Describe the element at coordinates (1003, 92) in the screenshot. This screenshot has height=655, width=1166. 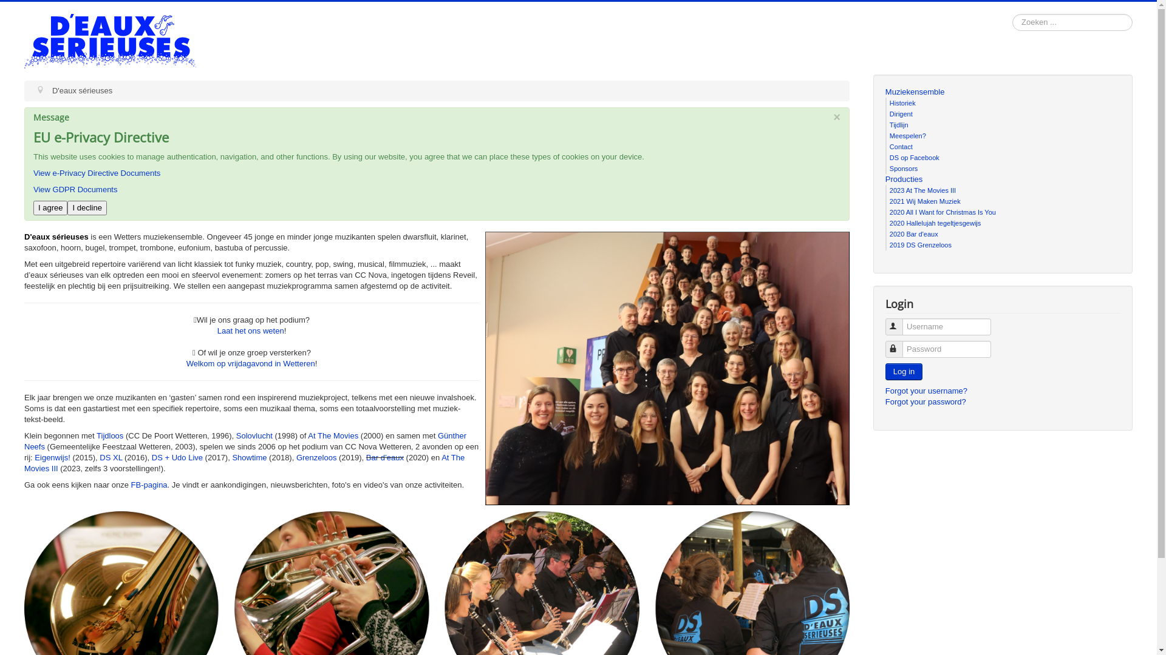
I see `Muziekensemble` at that location.